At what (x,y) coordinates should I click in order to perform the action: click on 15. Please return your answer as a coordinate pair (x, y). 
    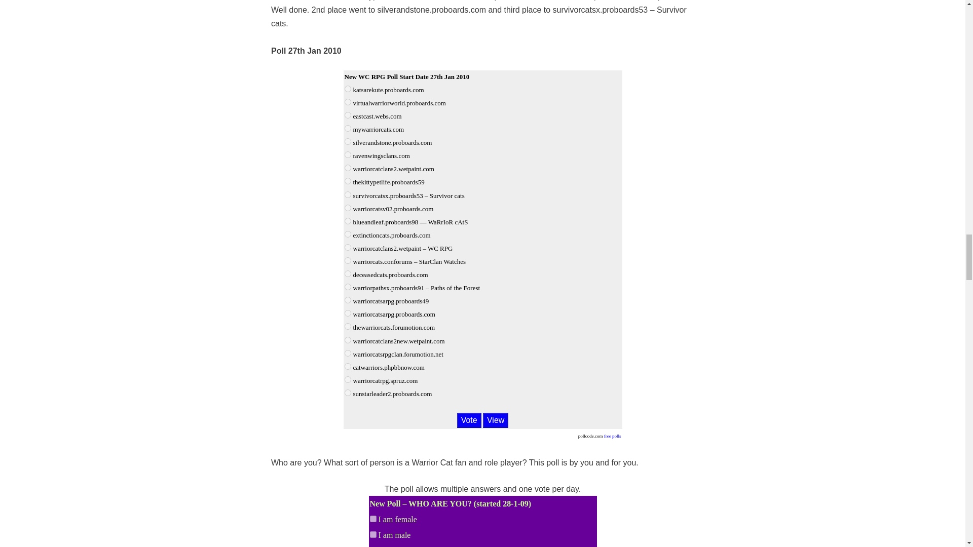
    Looking at the image, I should click on (348, 273).